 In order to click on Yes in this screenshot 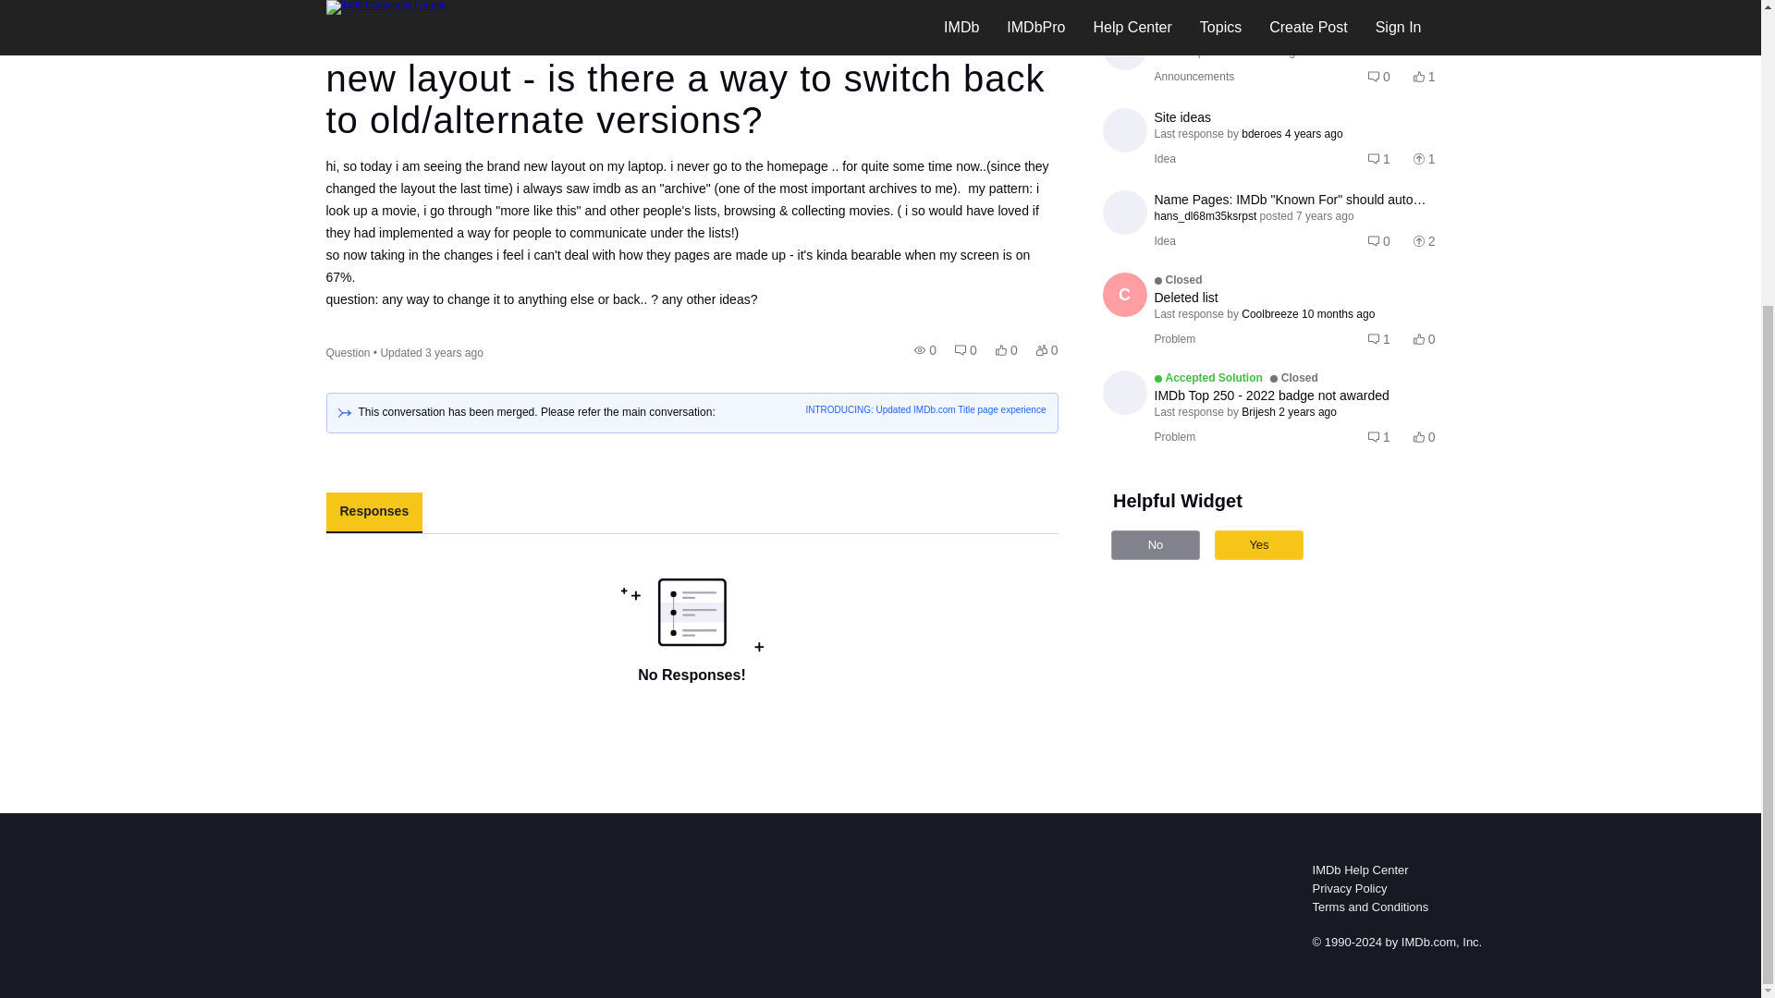, I will do `click(1258, 544)`.